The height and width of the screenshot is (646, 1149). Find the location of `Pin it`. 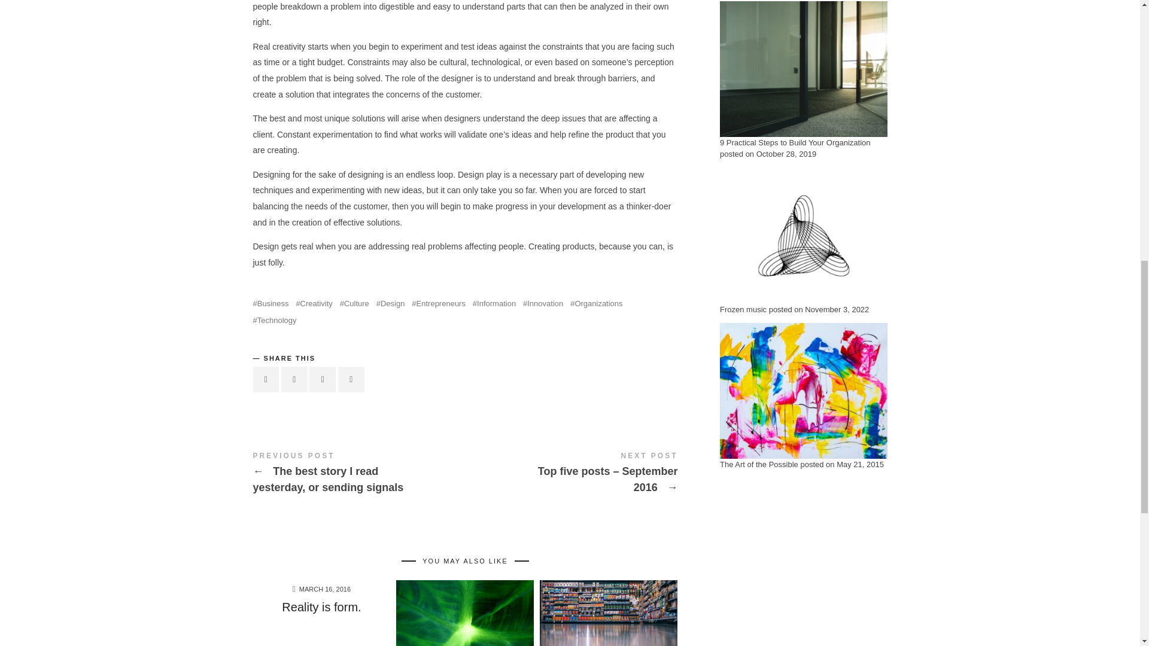

Pin it is located at coordinates (322, 379).